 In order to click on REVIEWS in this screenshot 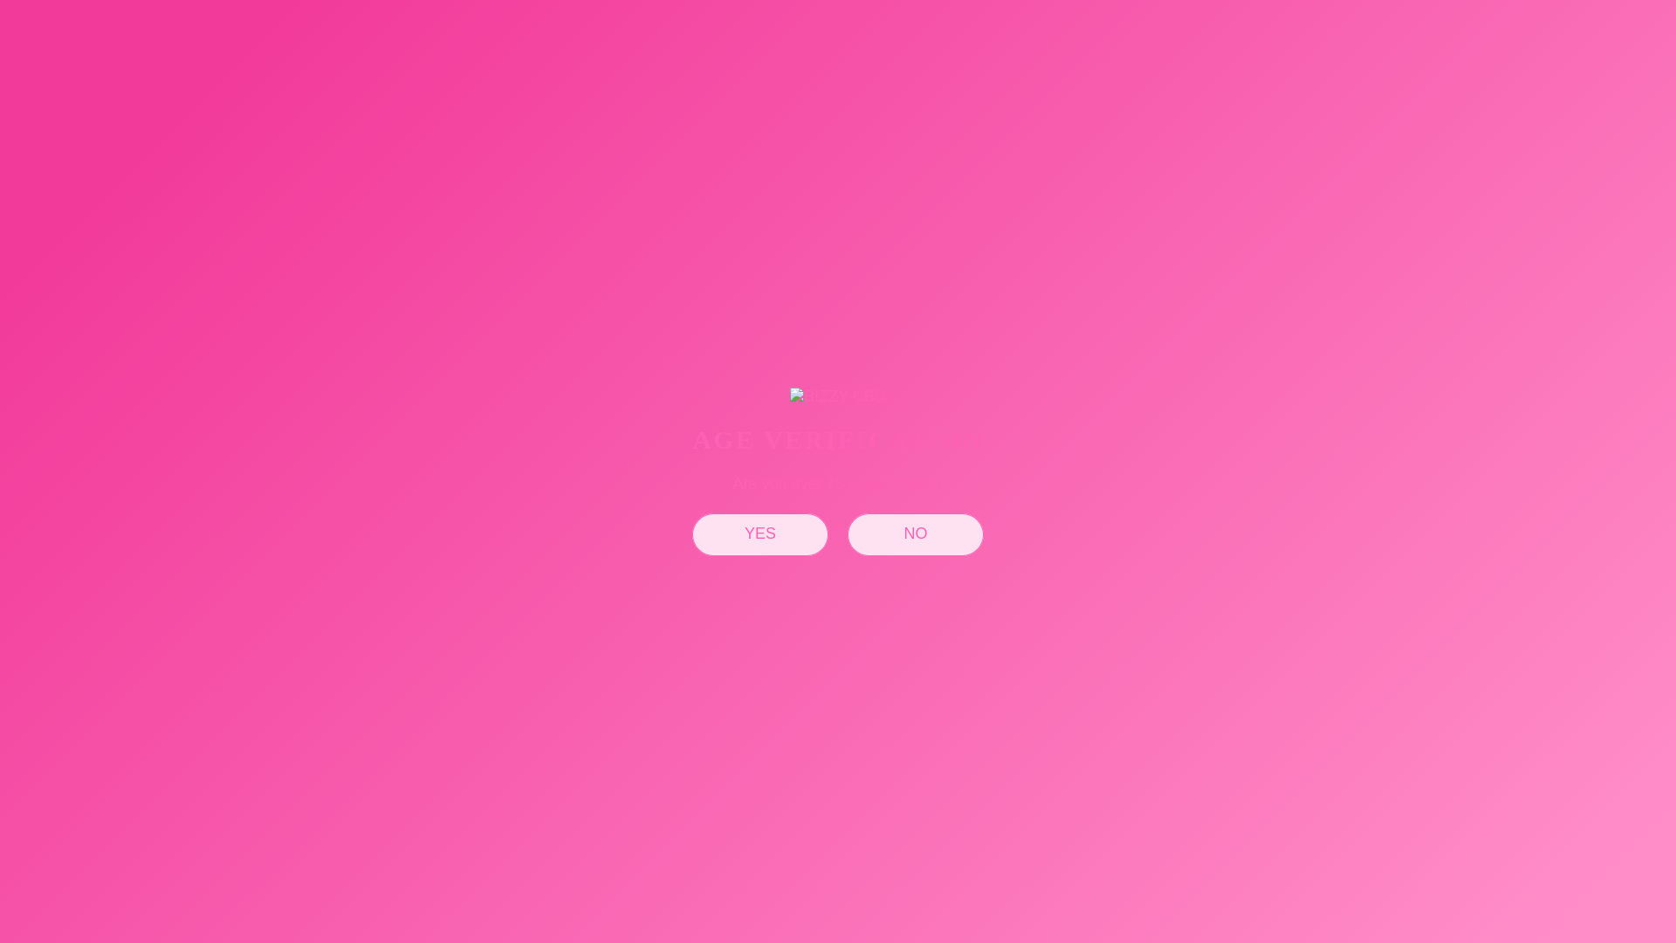, I will do `click(1612, 79)`.